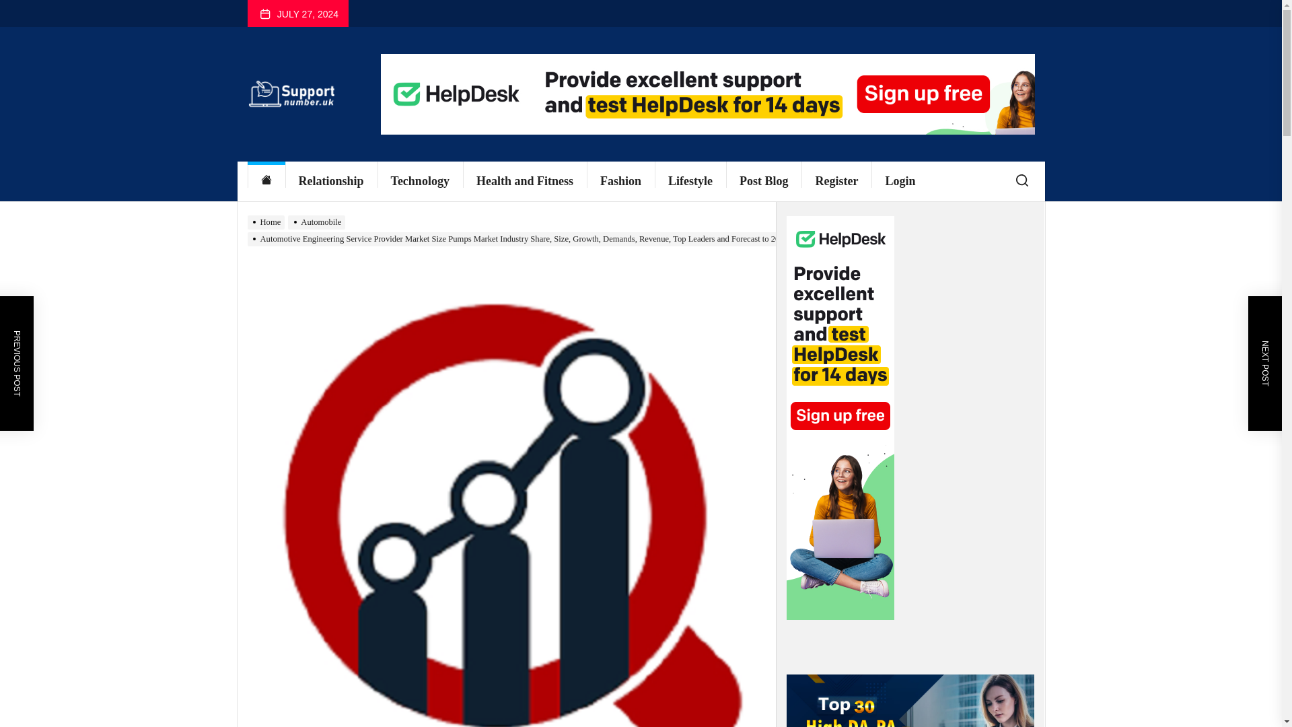 The width and height of the screenshot is (1292, 727). Describe the element at coordinates (764, 181) in the screenshot. I see `Post Blog` at that location.